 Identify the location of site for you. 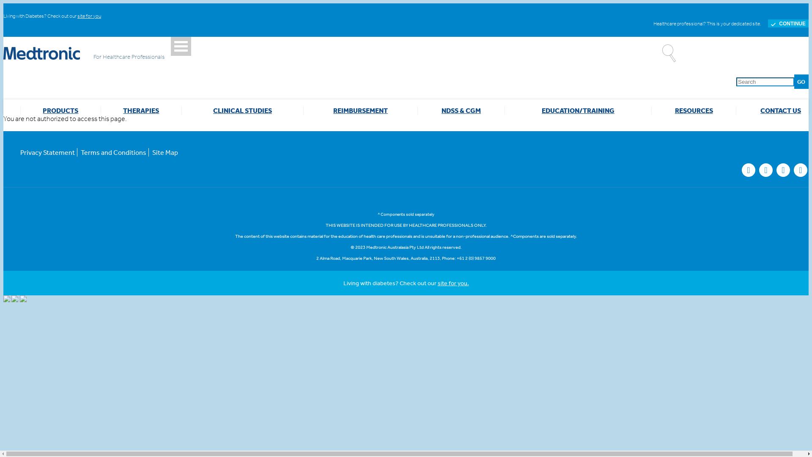
(89, 16).